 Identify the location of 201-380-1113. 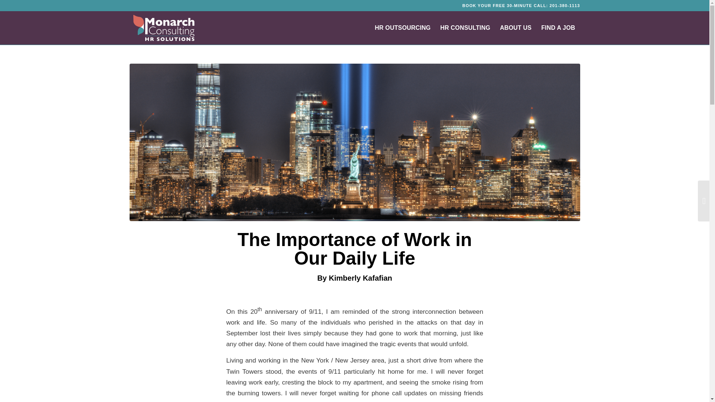
(565, 5).